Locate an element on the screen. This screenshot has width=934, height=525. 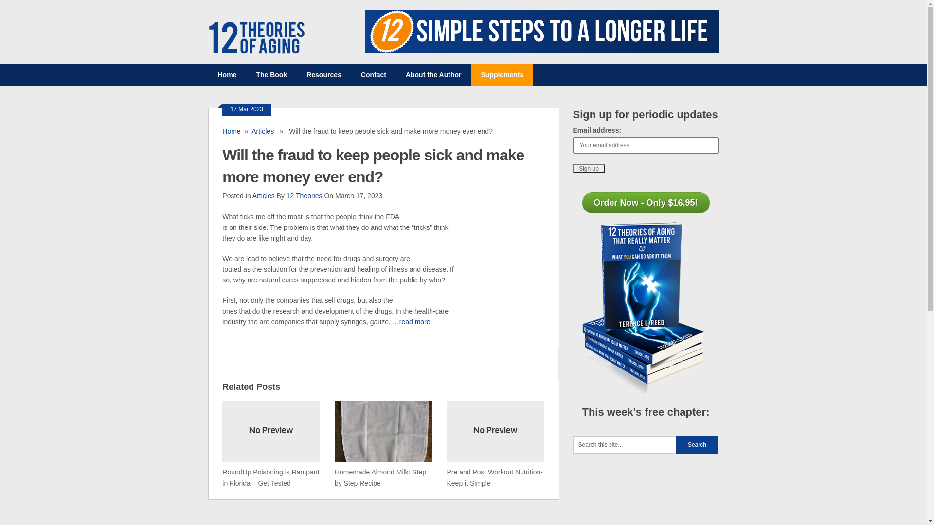
Home is located at coordinates (231, 131).